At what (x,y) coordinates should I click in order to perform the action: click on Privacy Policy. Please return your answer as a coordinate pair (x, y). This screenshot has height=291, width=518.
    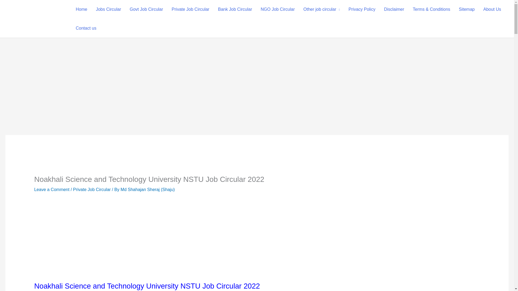
    Looking at the image, I should click on (362, 9).